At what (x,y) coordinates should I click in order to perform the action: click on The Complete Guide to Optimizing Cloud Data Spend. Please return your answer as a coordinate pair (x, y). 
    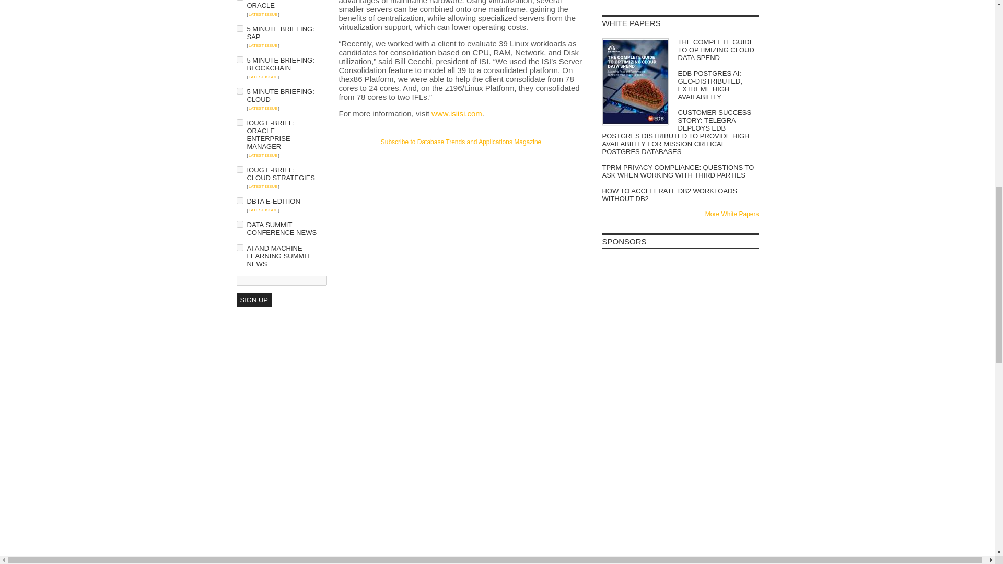
    Looking at the image, I should click on (680, 50).